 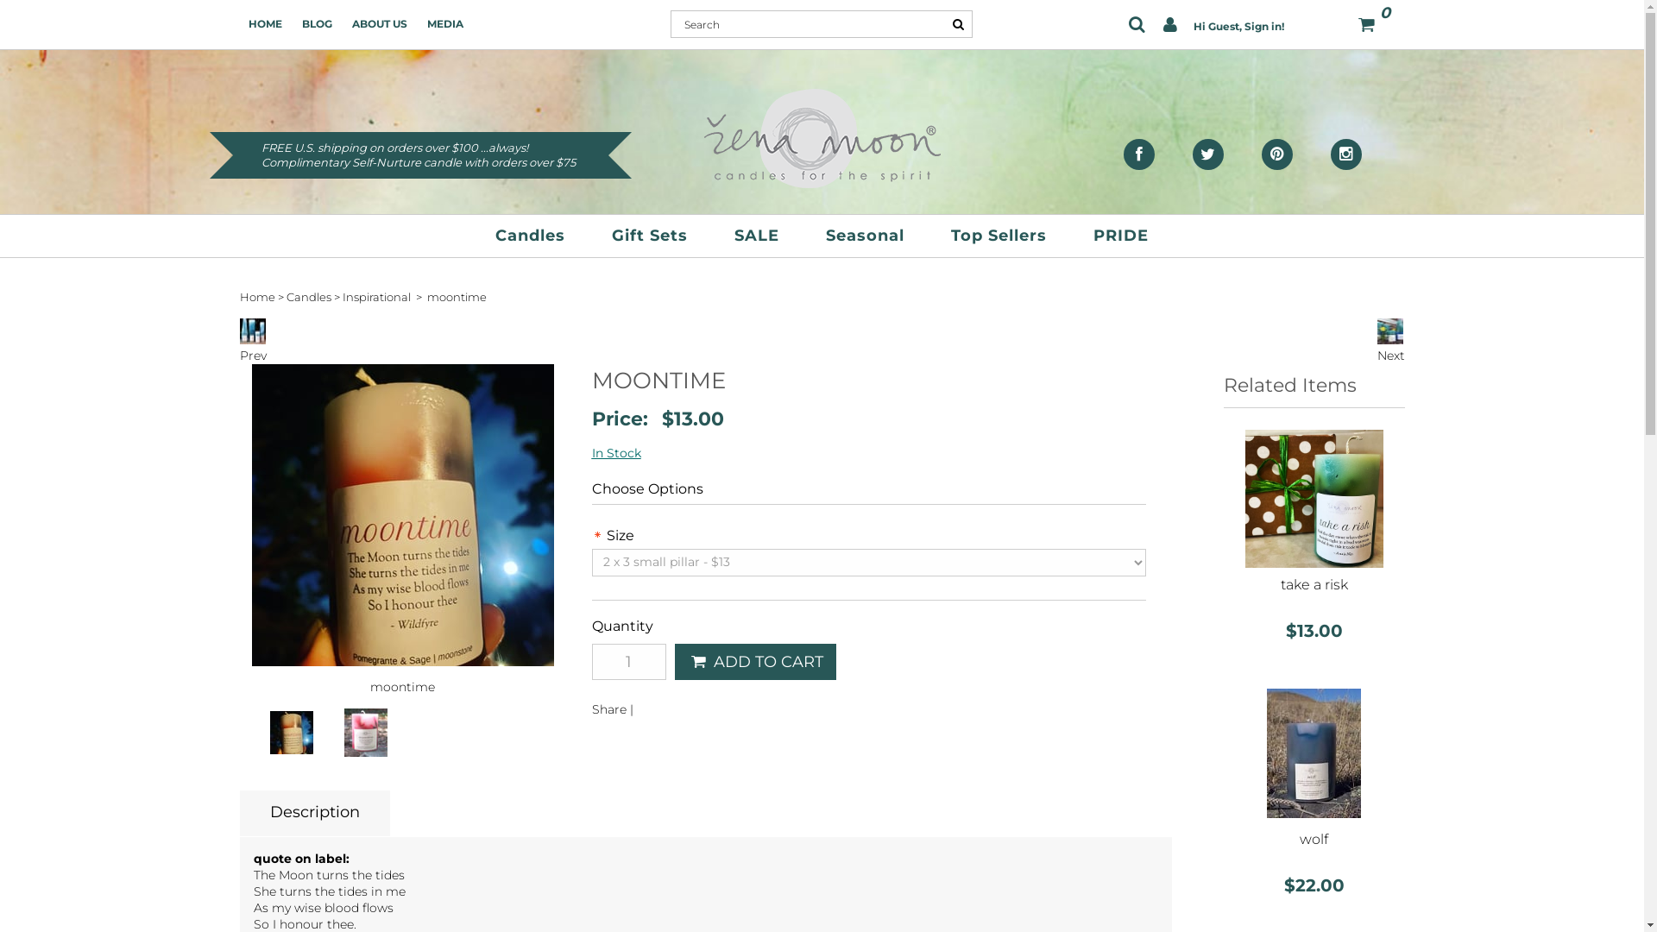 I want to click on Home, so click(x=257, y=297).